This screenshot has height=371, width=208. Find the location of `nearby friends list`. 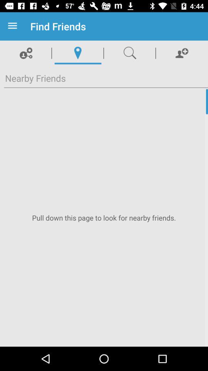

nearby friends list is located at coordinates (104, 218).